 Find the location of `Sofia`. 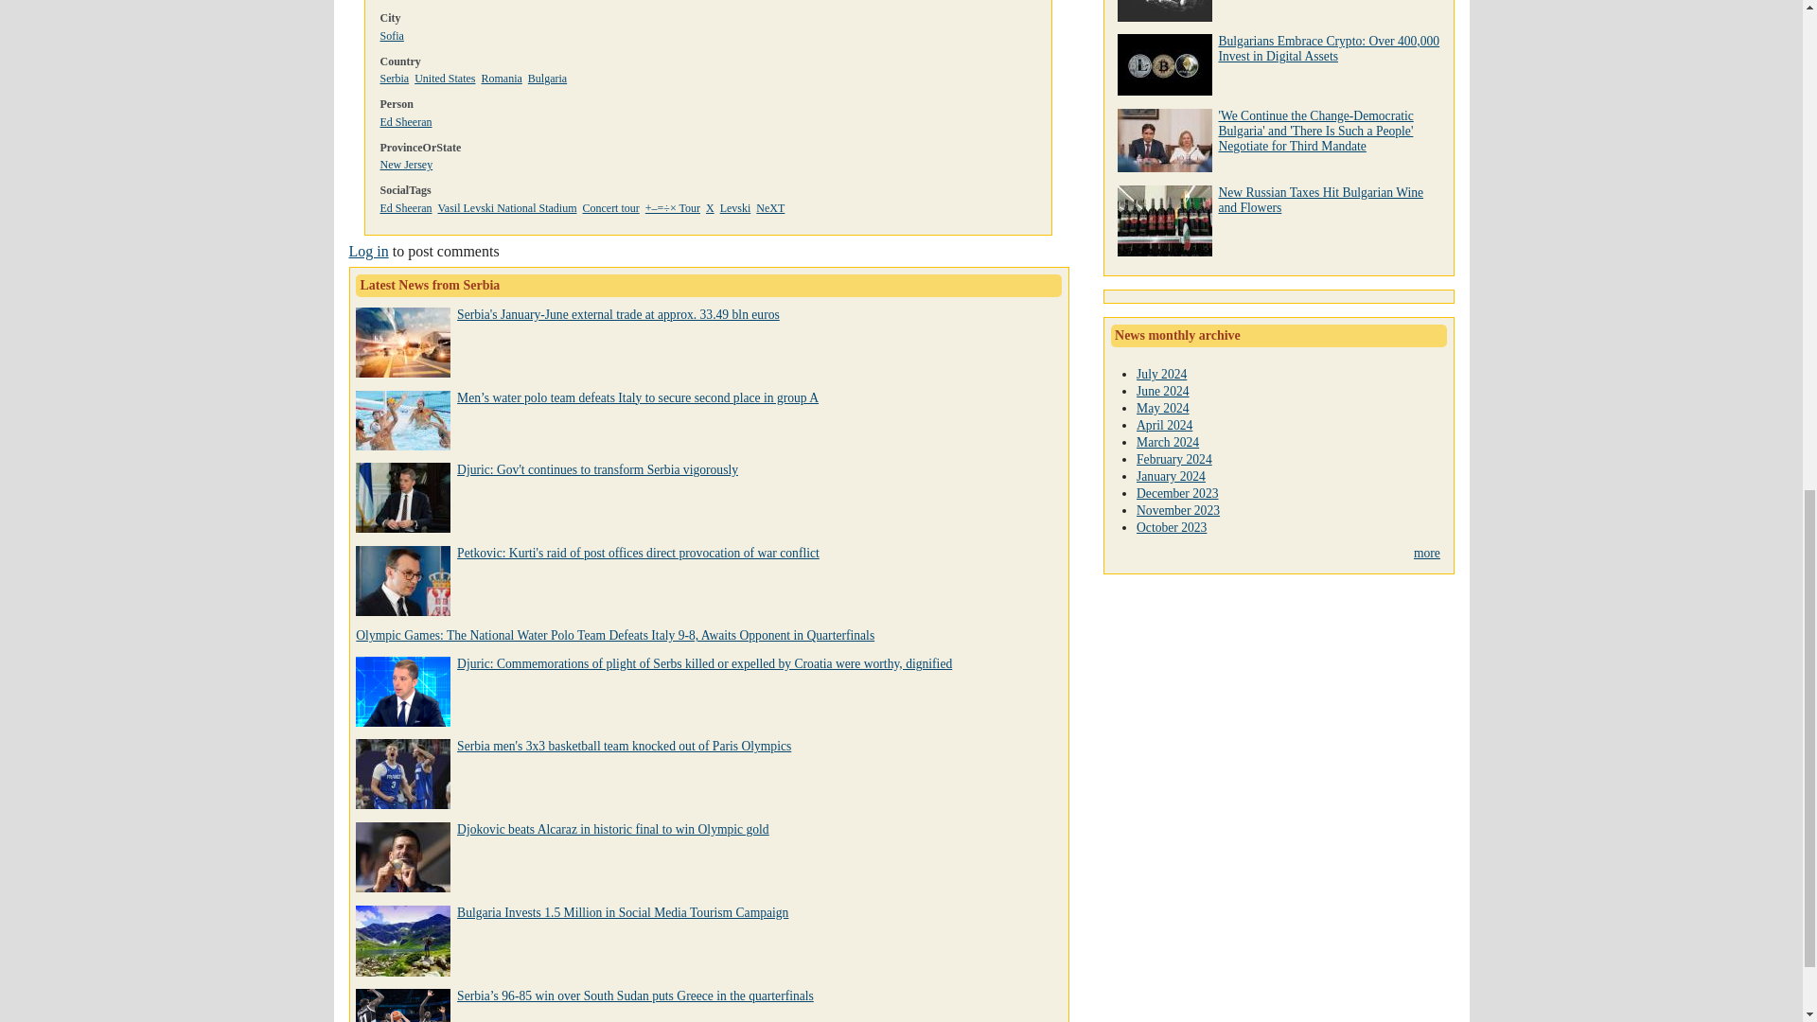

Sofia is located at coordinates (392, 36).